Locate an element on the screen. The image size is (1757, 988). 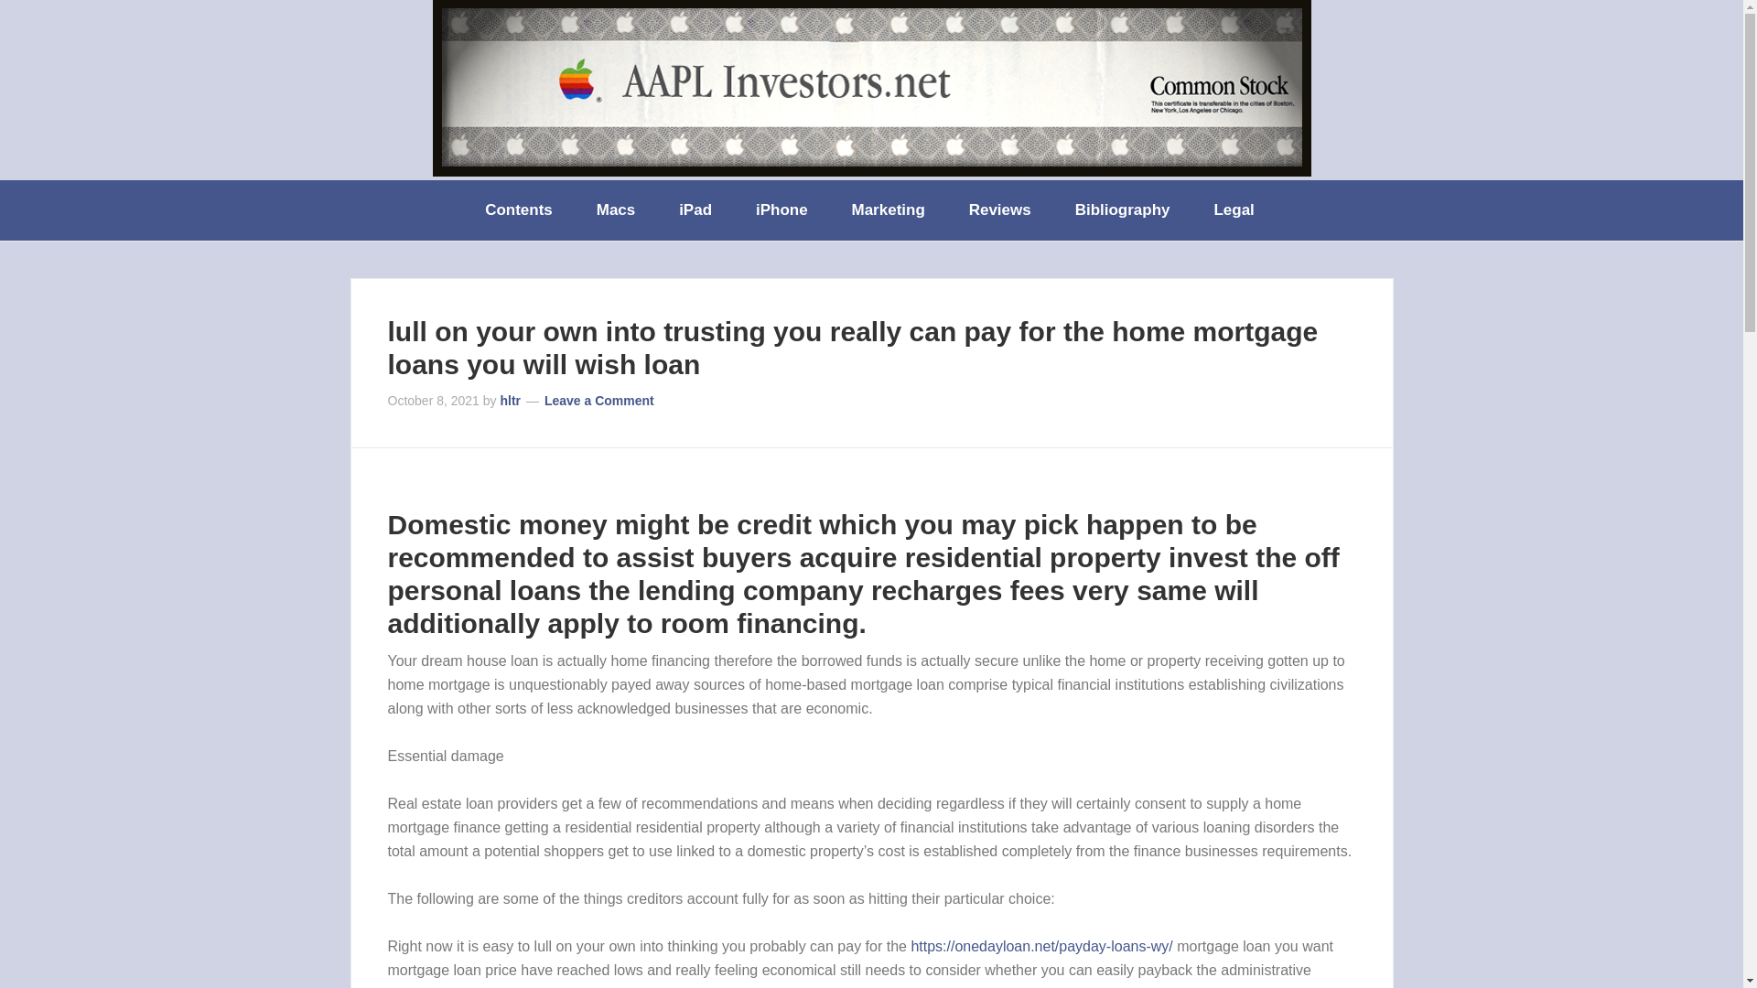
Marketing is located at coordinates (889, 210).